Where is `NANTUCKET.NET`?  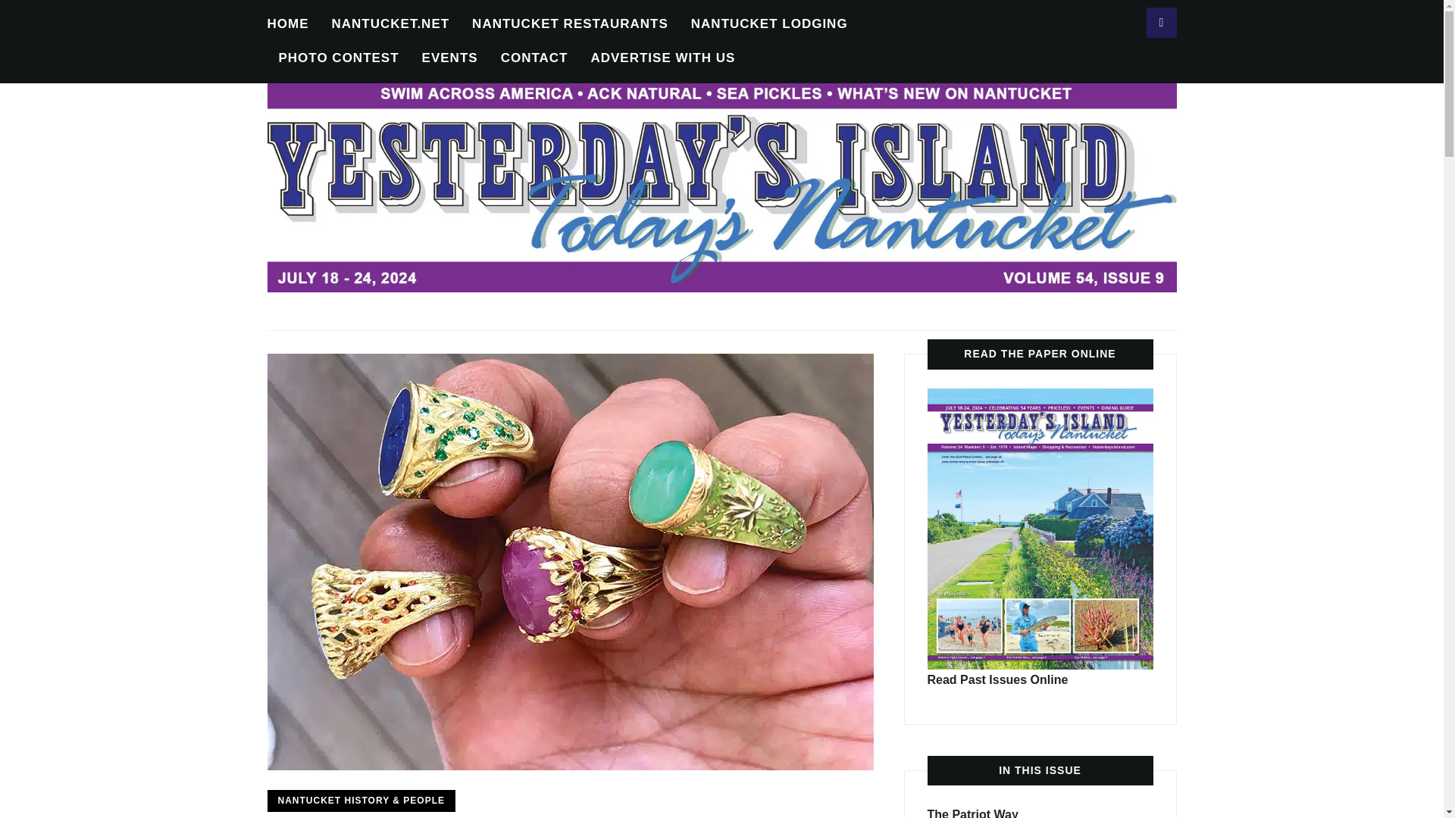 NANTUCKET.NET is located at coordinates (390, 24).